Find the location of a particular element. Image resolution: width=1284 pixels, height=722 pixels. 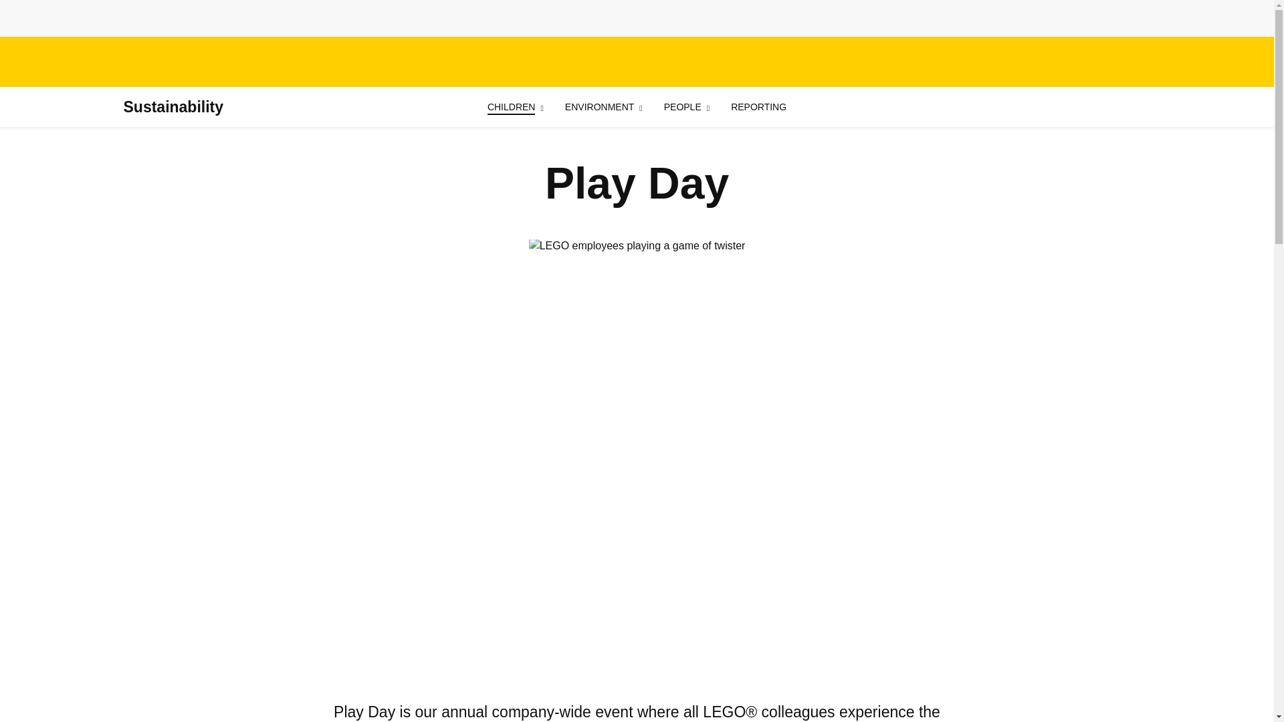

ENVIRONMENT is located at coordinates (599, 107).